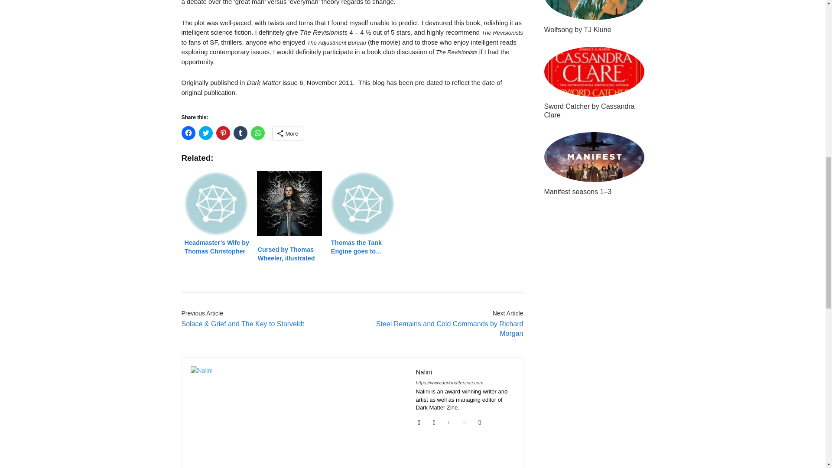 The image size is (832, 468). What do you see at coordinates (188, 133) in the screenshot?
I see `Click to share on Facebook` at bounding box center [188, 133].